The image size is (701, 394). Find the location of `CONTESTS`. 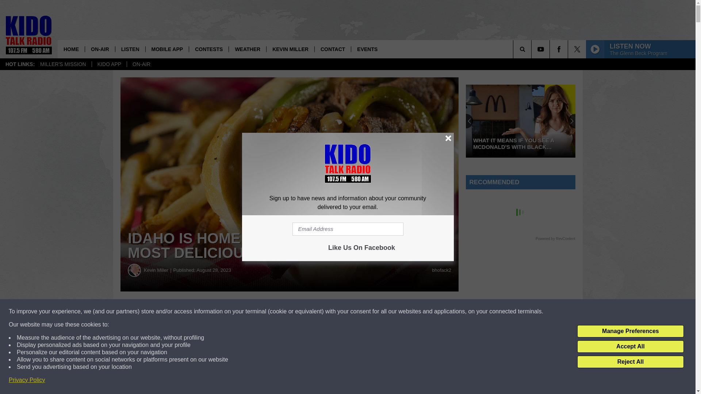

CONTESTS is located at coordinates (208, 49).